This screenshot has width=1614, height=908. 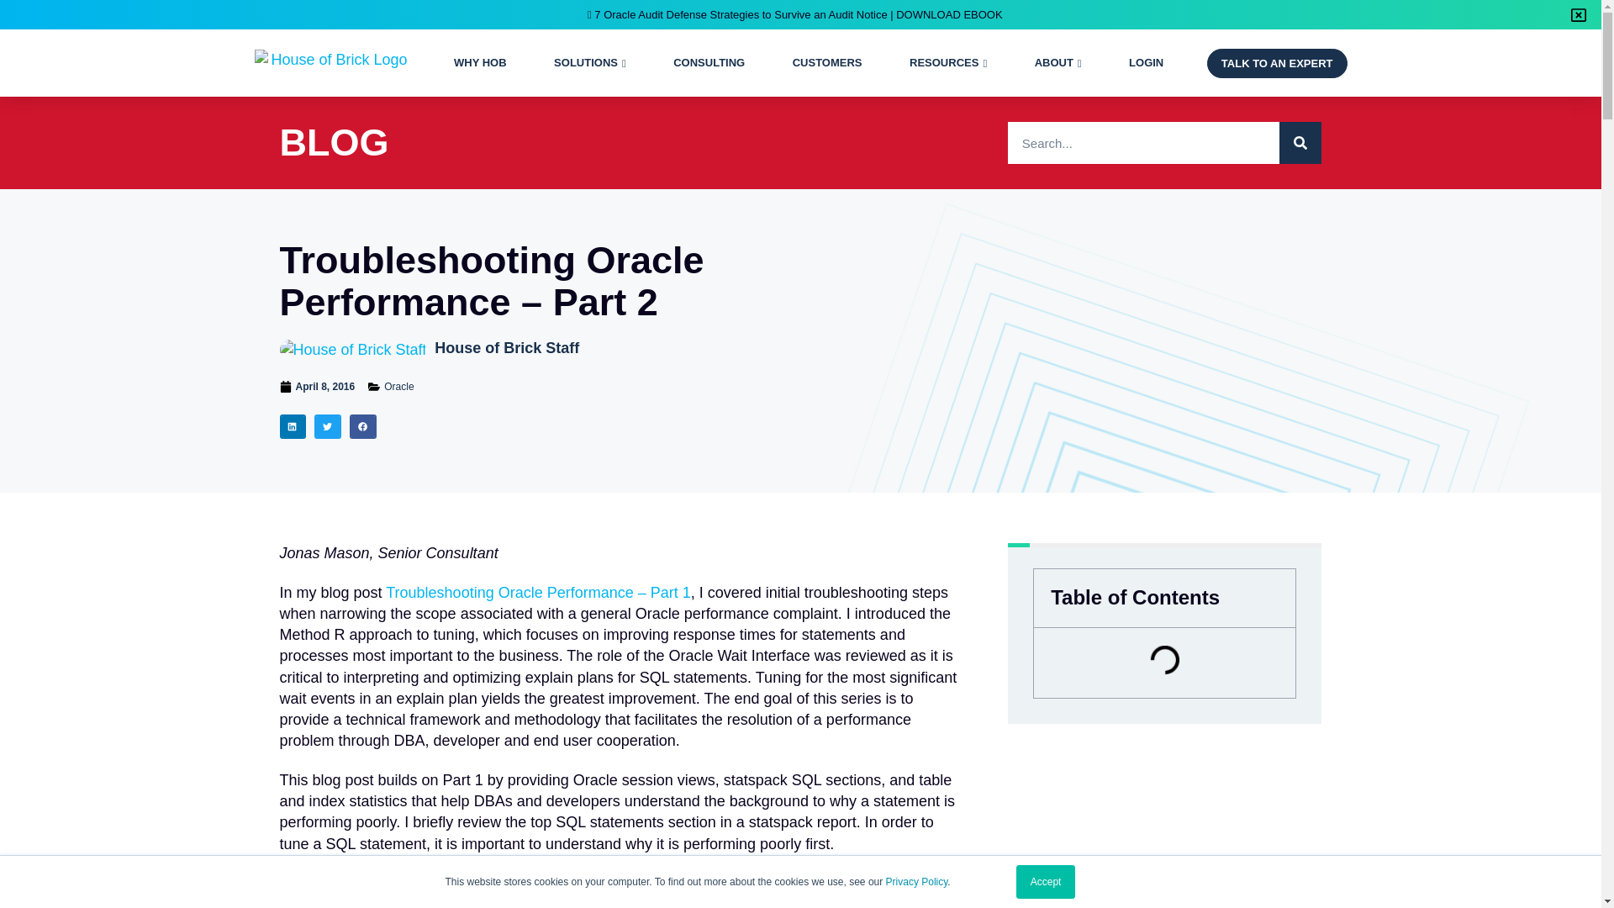 What do you see at coordinates (917, 882) in the screenshot?
I see `Privacy Policy` at bounding box center [917, 882].